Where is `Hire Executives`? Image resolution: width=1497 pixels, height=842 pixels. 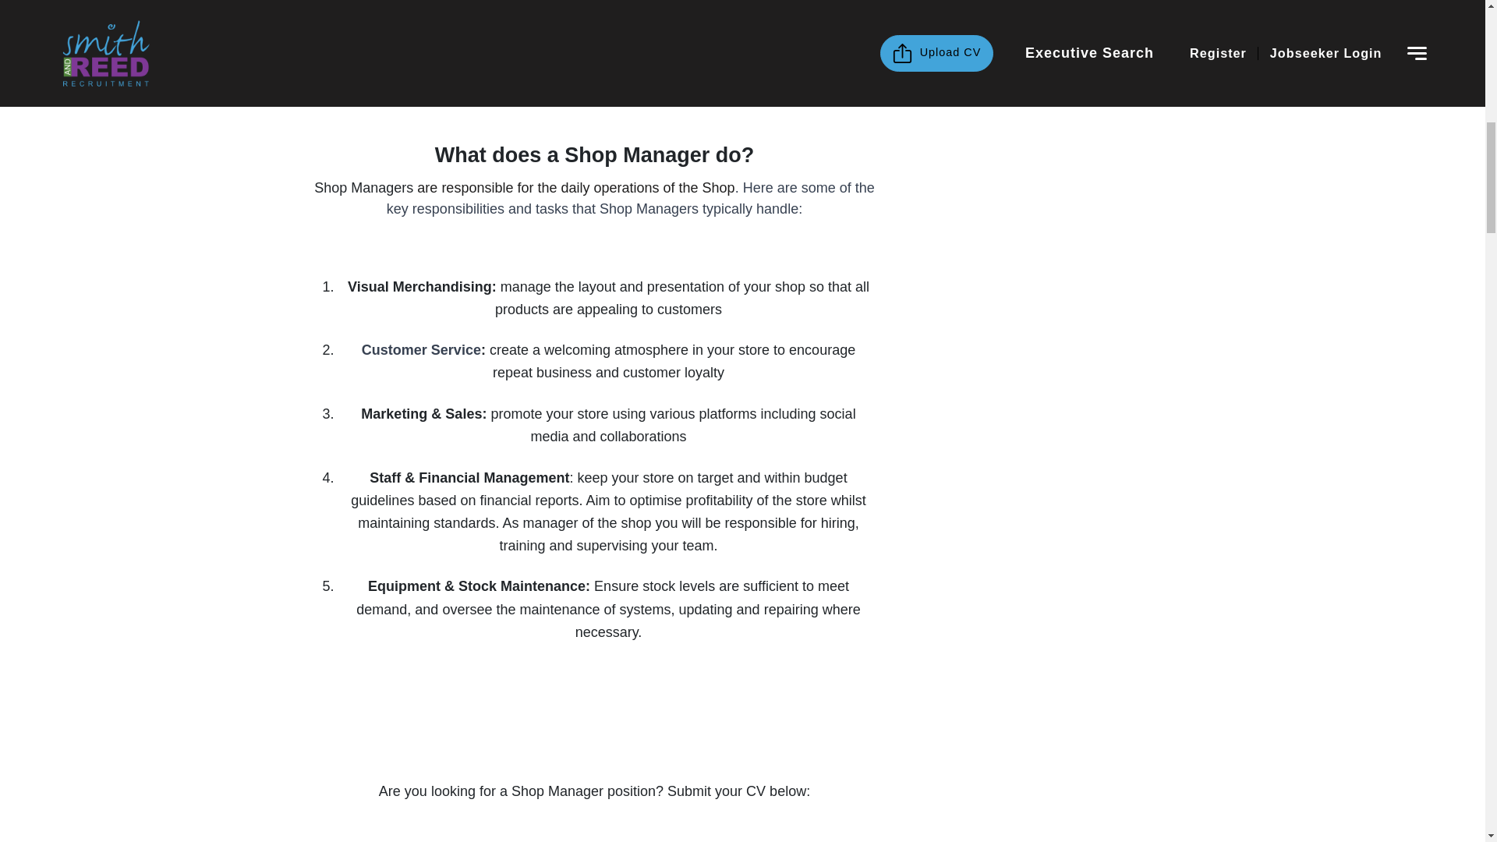 Hire Executives is located at coordinates (594, 70).